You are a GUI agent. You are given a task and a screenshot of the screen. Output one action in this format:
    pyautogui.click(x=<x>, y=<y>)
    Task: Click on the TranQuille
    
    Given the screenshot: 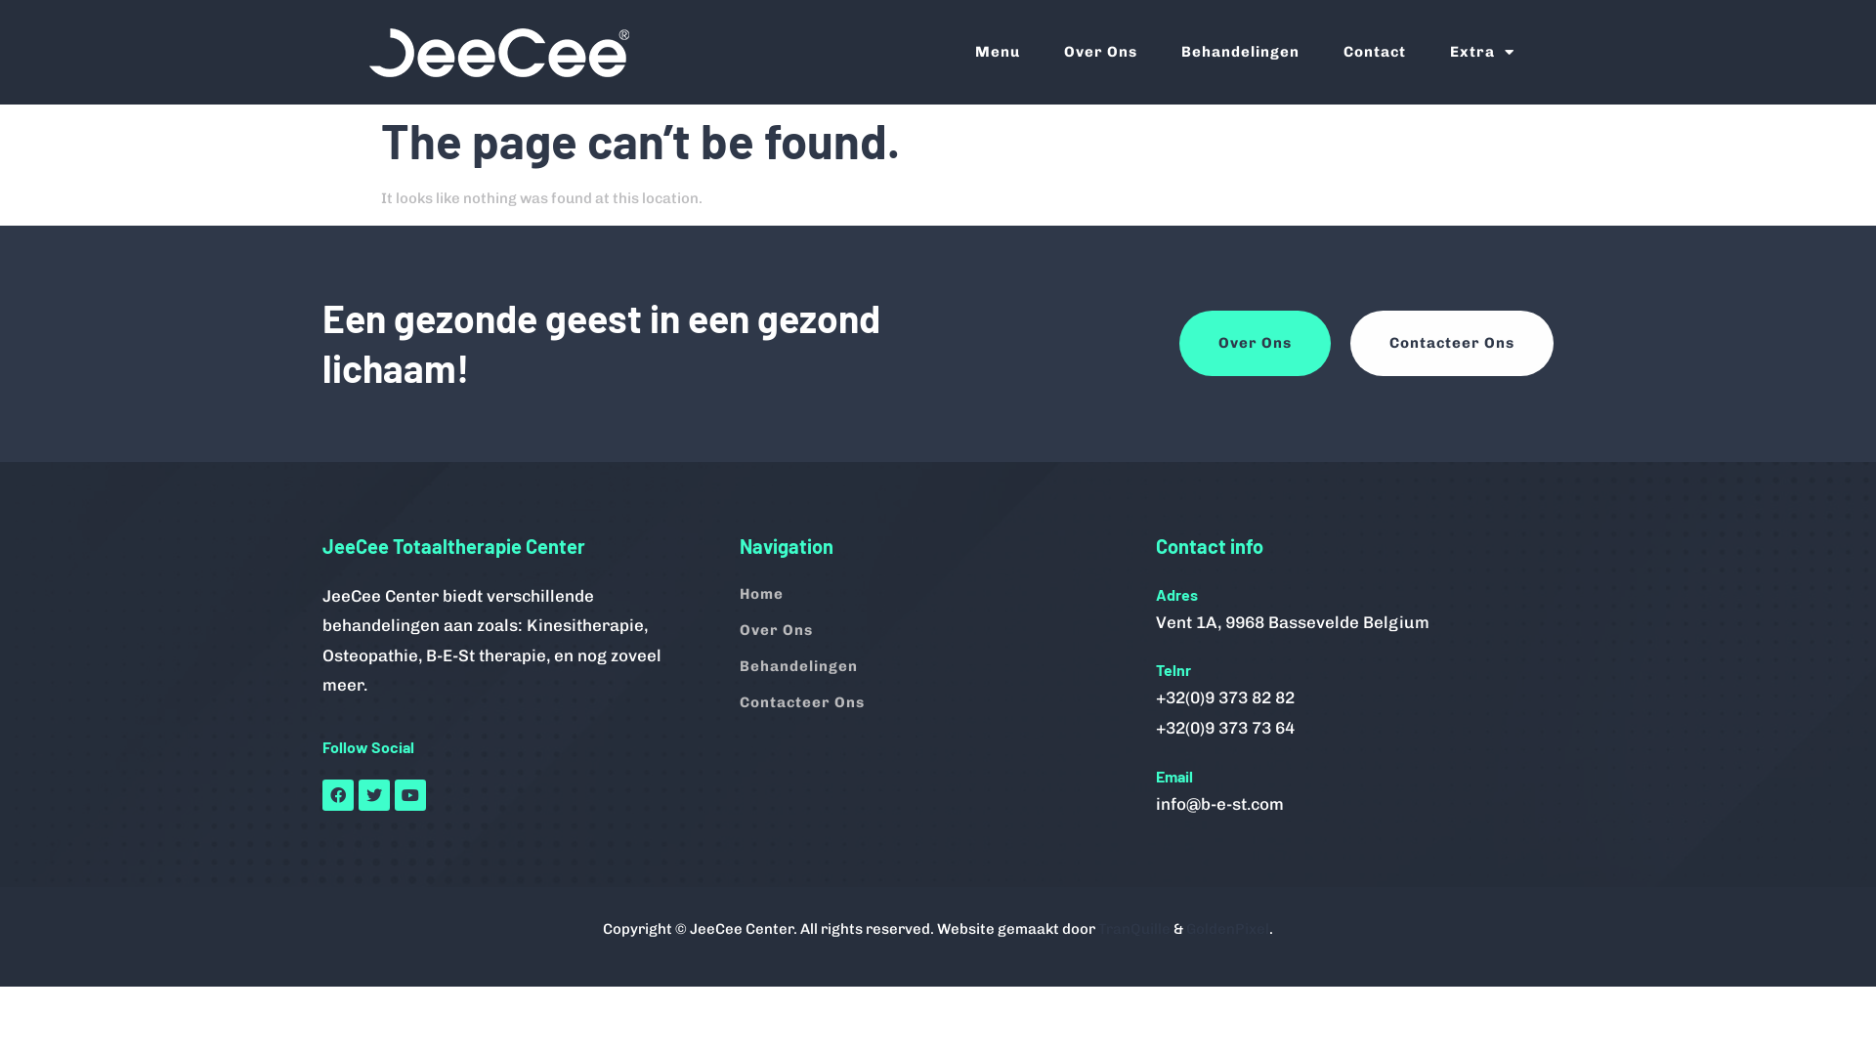 What is the action you would take?
    pyautogui.click(x=1134, y=929)
    